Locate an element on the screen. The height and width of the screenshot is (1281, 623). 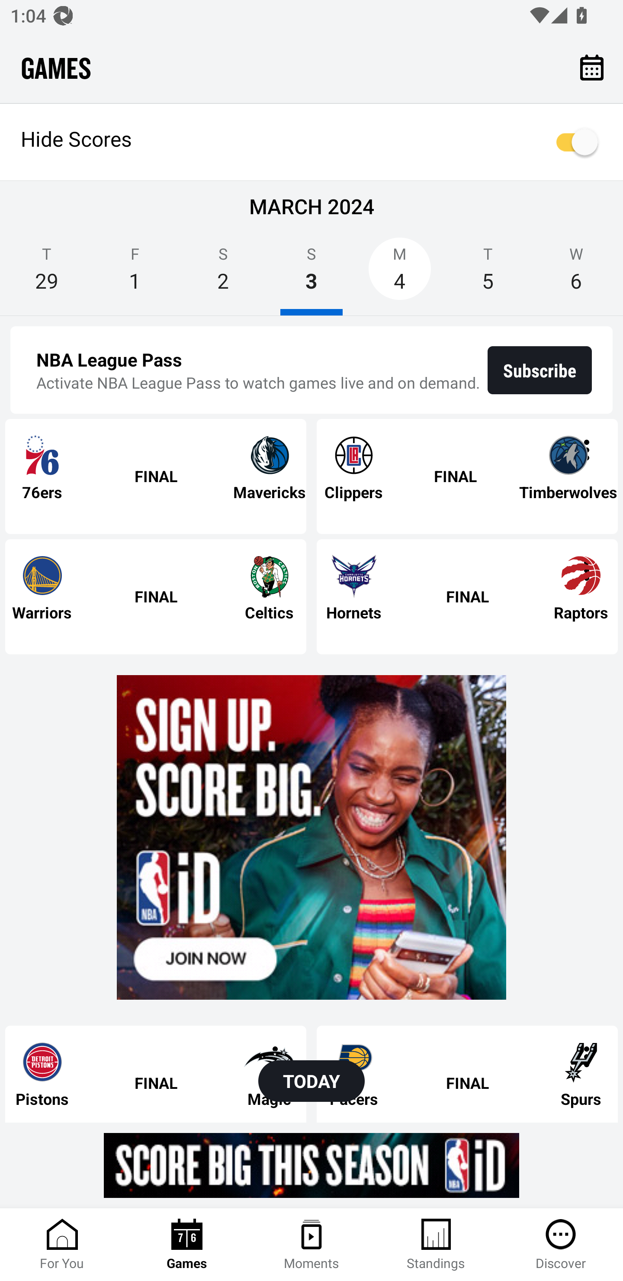
S 2 is located at coordinates (223, 274).